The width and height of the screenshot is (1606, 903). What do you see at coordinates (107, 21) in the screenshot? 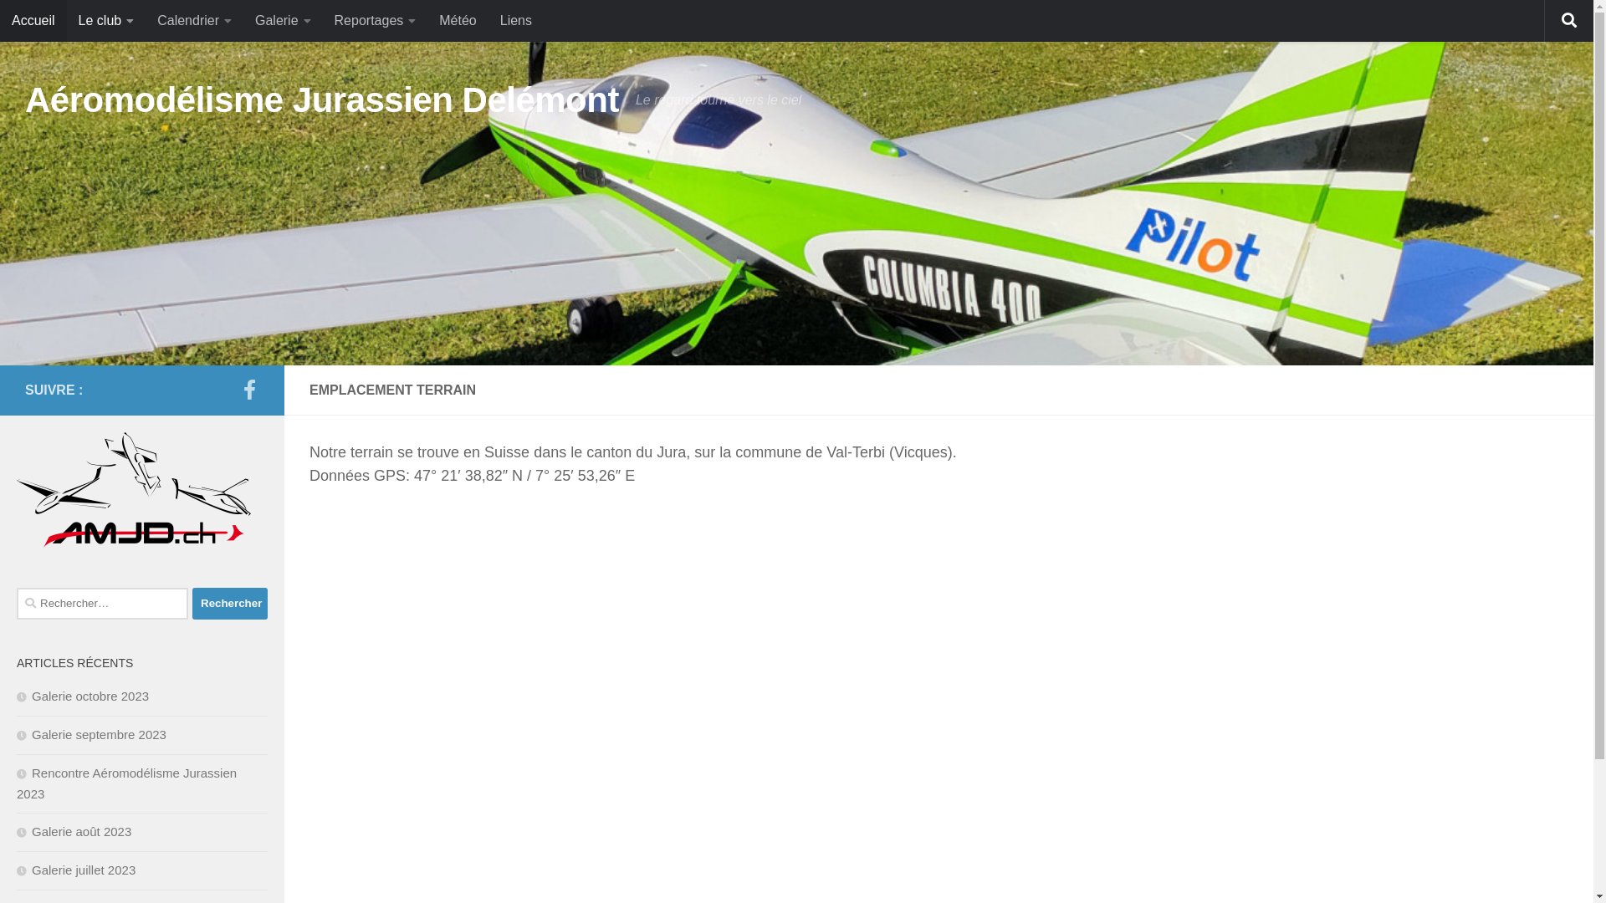
I see `Le club` at bounding box center [107, 21].